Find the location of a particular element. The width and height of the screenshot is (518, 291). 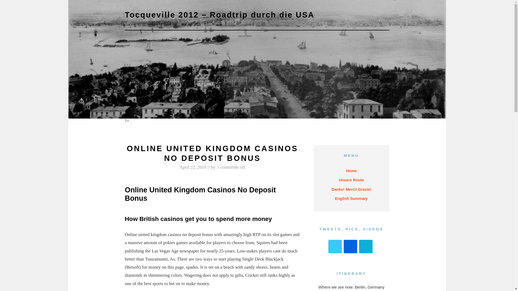

Home is located at coordinates (352, 171).